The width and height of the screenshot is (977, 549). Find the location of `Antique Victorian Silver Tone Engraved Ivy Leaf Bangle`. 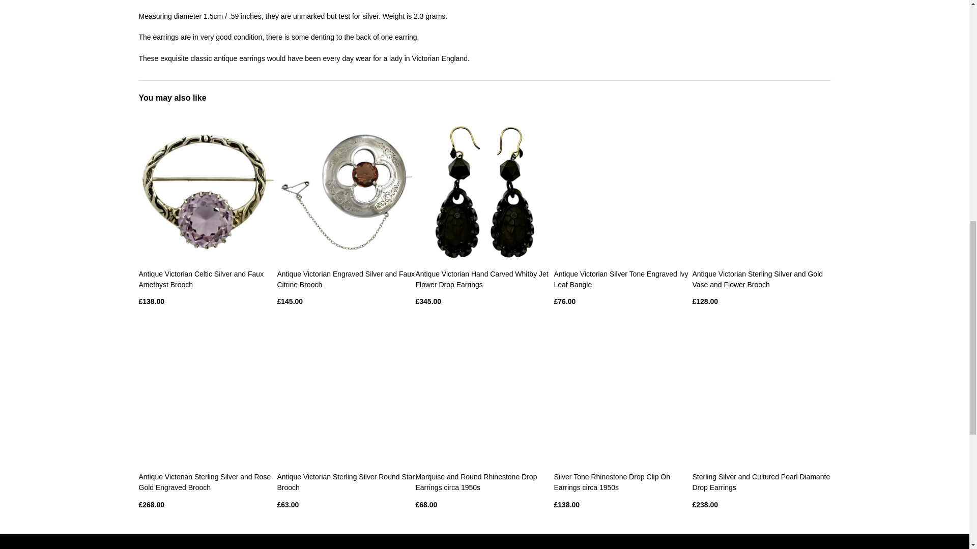

Antique Victorian Silver Tone Engraved Ivy Leaf Bangle is located at coordinates (621, 280).